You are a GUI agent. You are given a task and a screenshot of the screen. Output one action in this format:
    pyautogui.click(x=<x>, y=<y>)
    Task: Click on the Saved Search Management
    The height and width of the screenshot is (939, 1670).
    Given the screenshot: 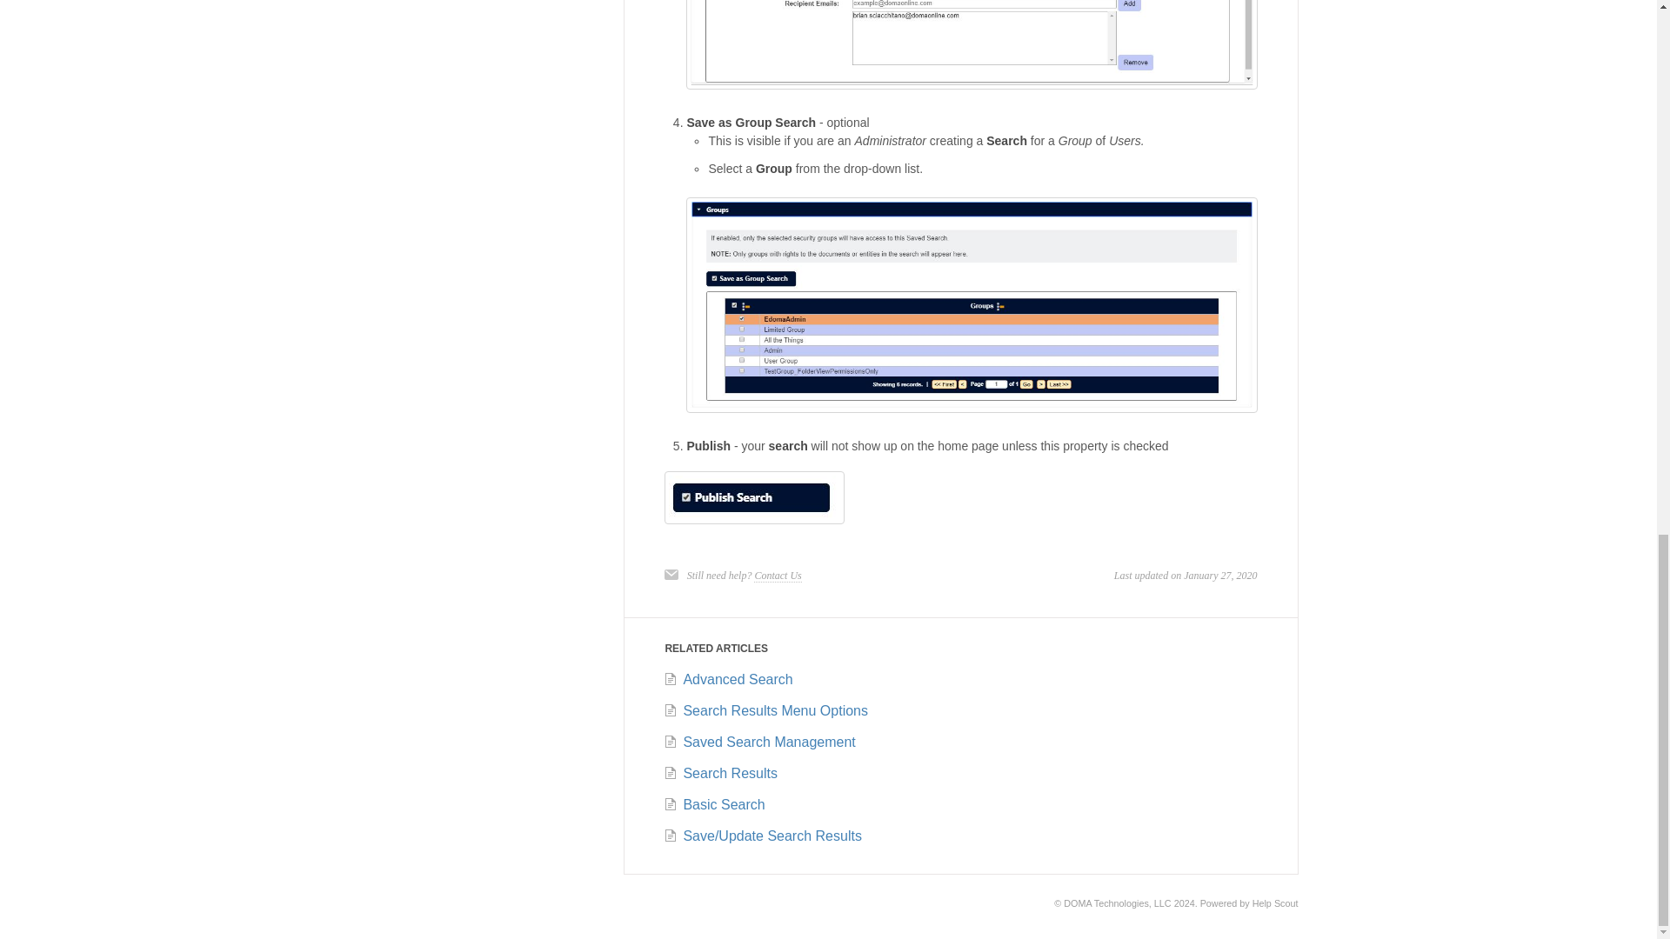 What is the action you would take?
    pyautogui.click(x=758, y=741)
    